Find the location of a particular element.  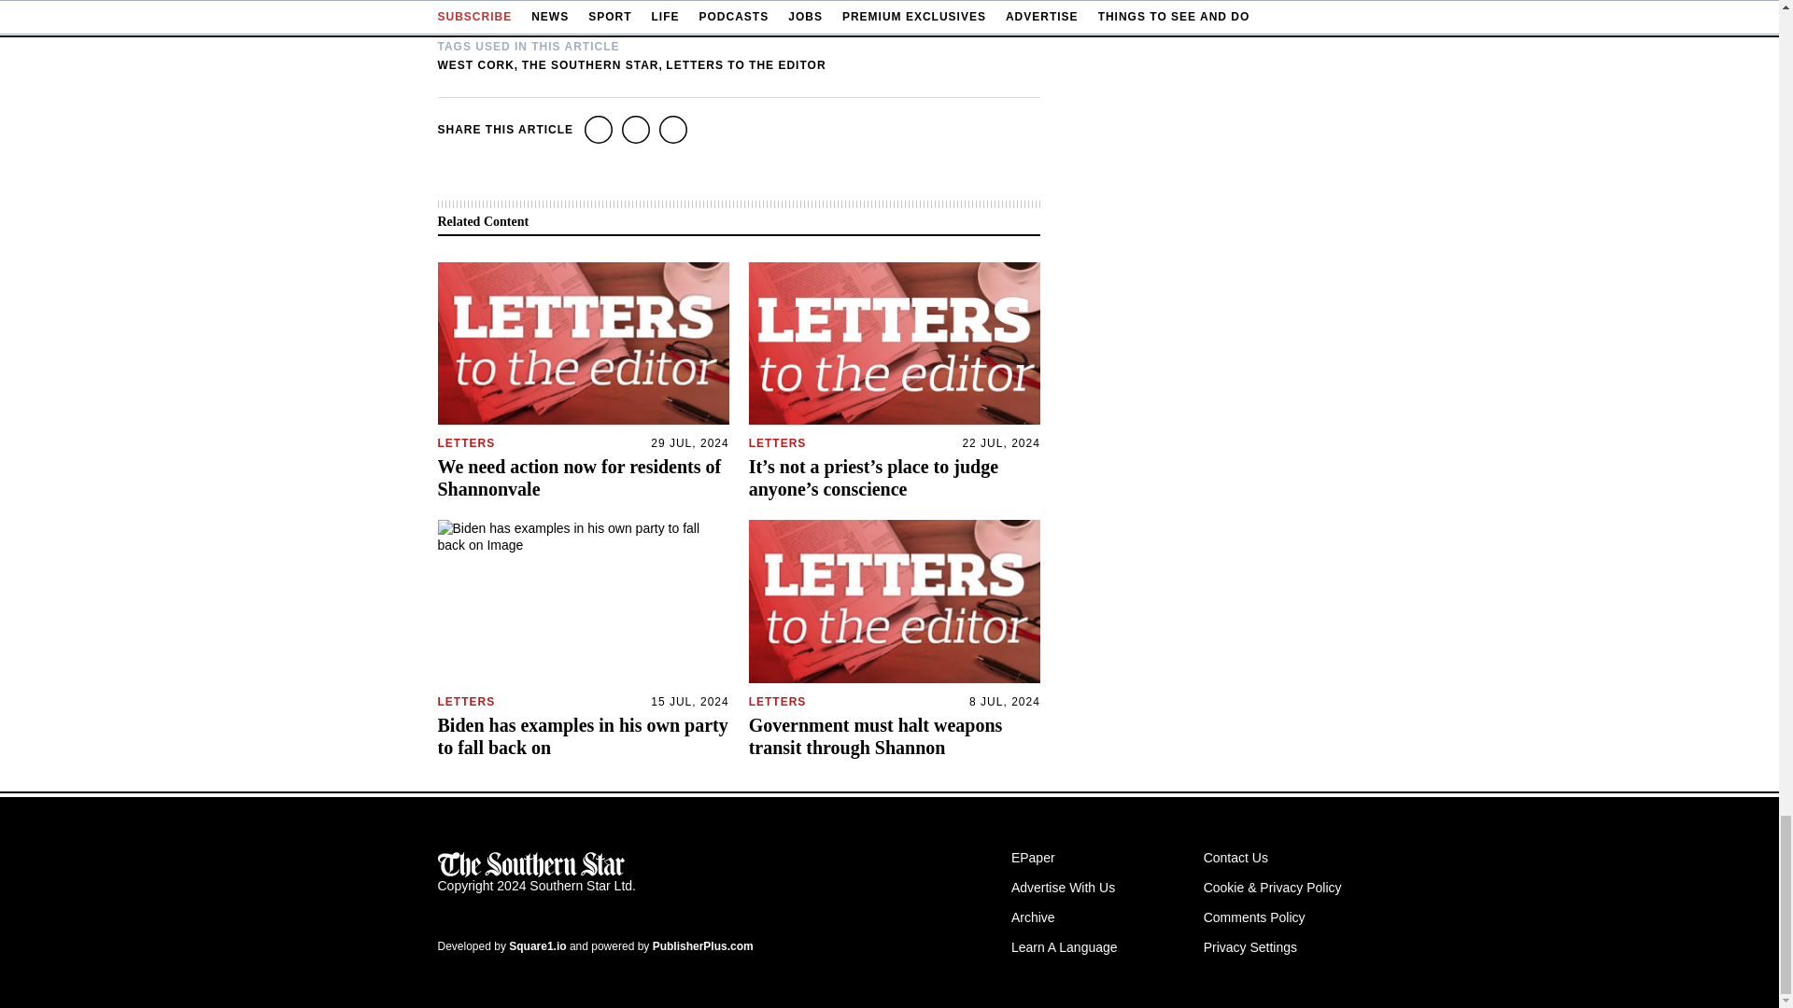

Learn A Language is located at coordinates (1064, 946).